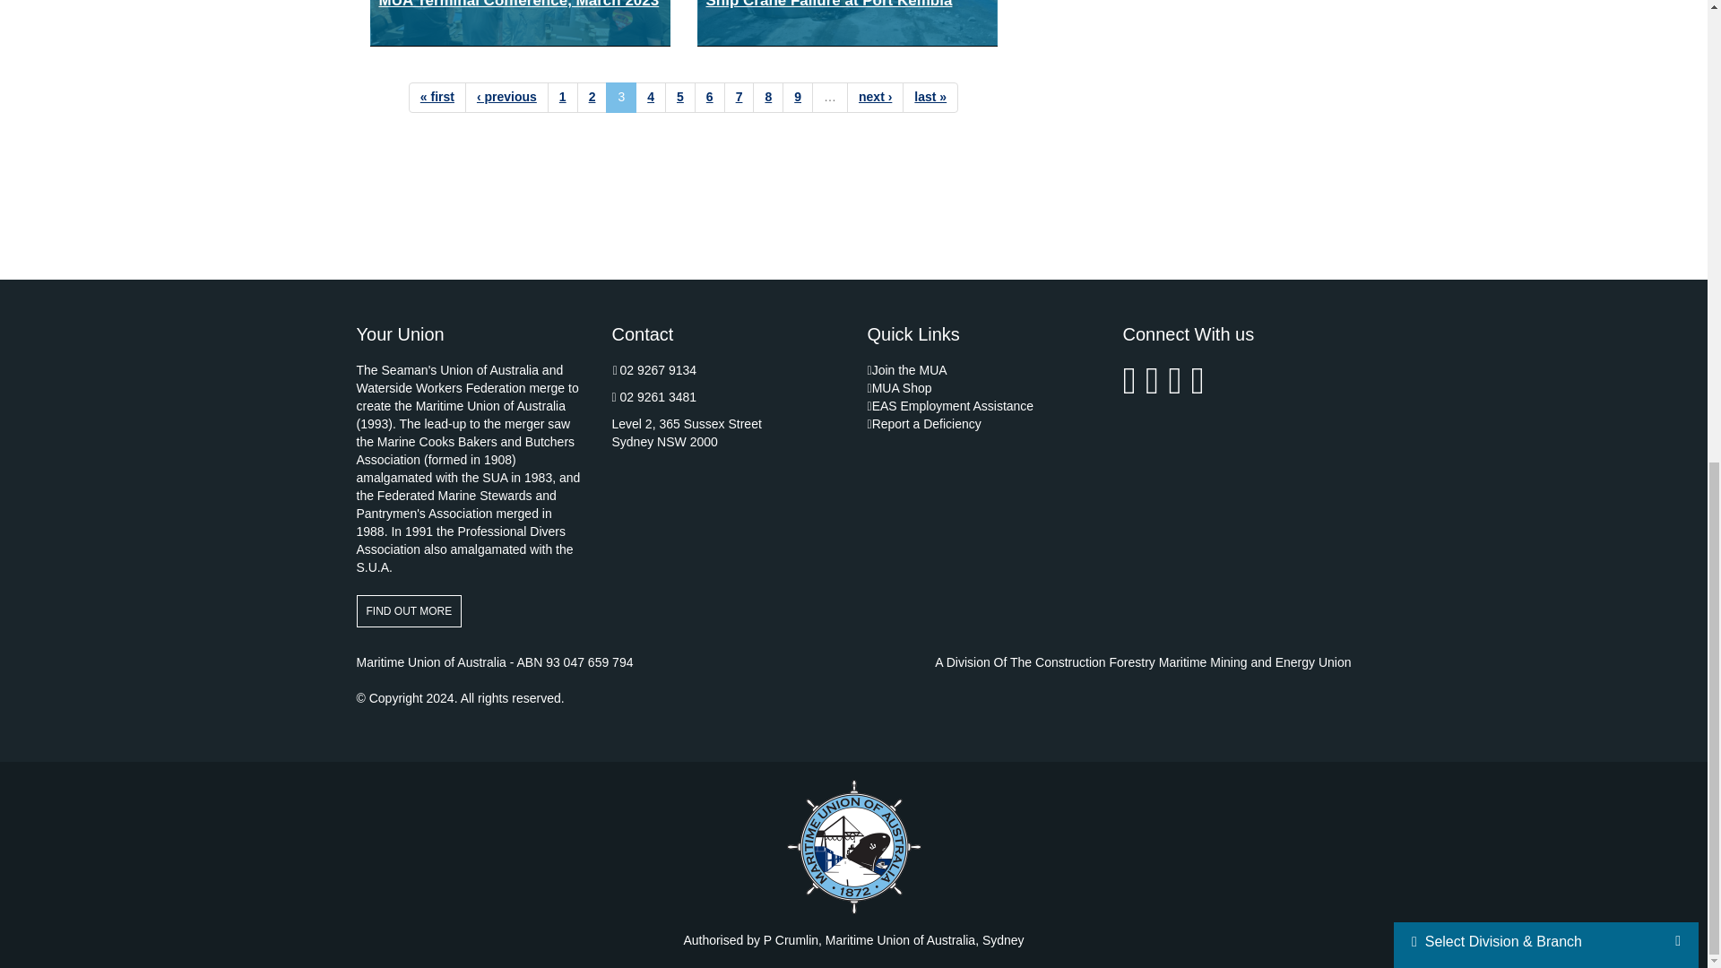  Describe the element at coordinates (853, 855) in the screenshot. I see `Home` at that location.